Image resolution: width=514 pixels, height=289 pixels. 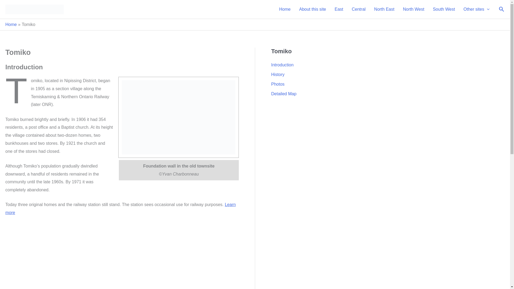 I want to click on Home, so click(x=11, y=25).